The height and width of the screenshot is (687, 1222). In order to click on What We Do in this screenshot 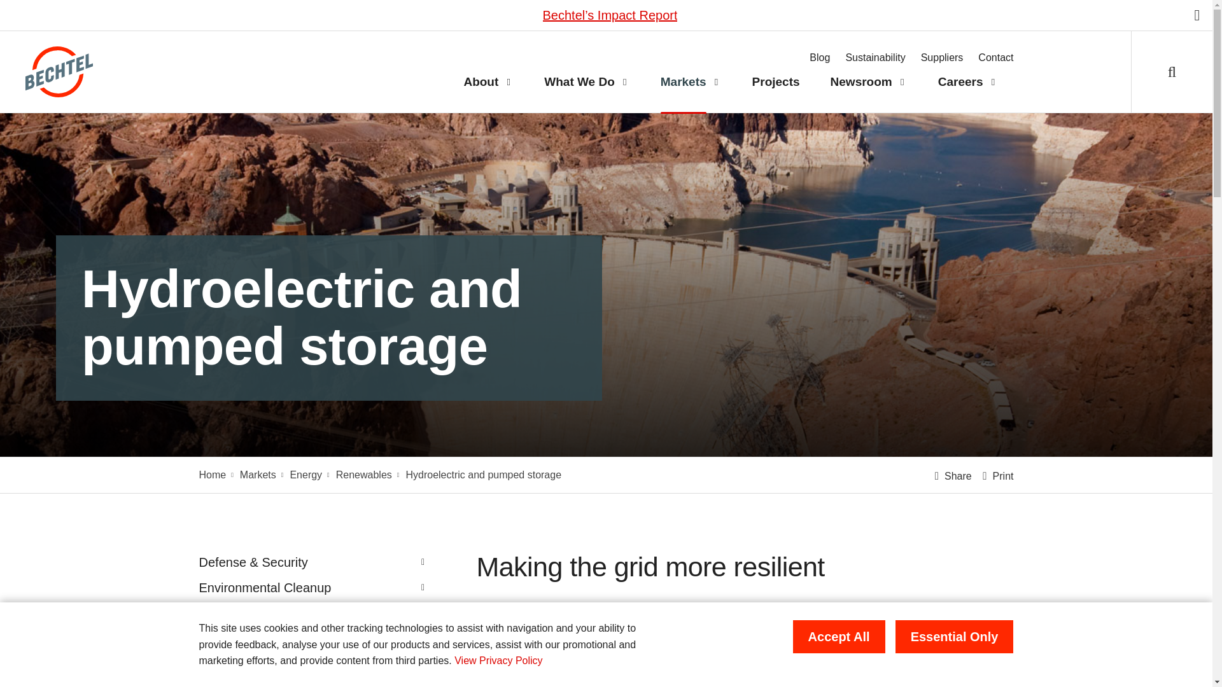, I will do `click(572, 82)`.